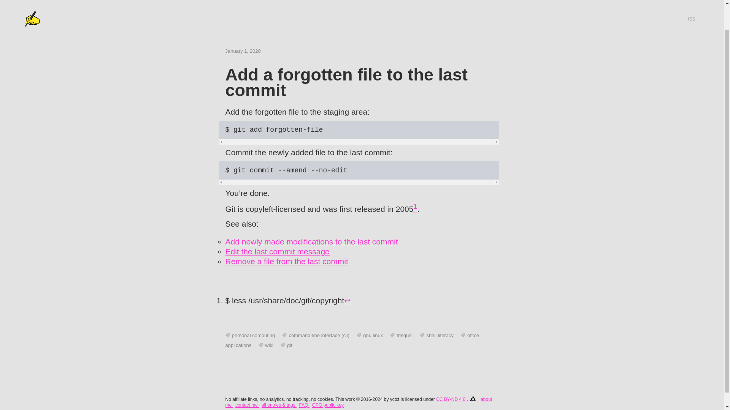  Describe the element at coordinates (286, 261) in the screenshot. I see `Remove a file from the last commit` at that location.